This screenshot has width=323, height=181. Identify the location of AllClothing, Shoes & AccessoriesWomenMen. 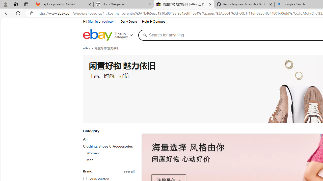
(109, 150).